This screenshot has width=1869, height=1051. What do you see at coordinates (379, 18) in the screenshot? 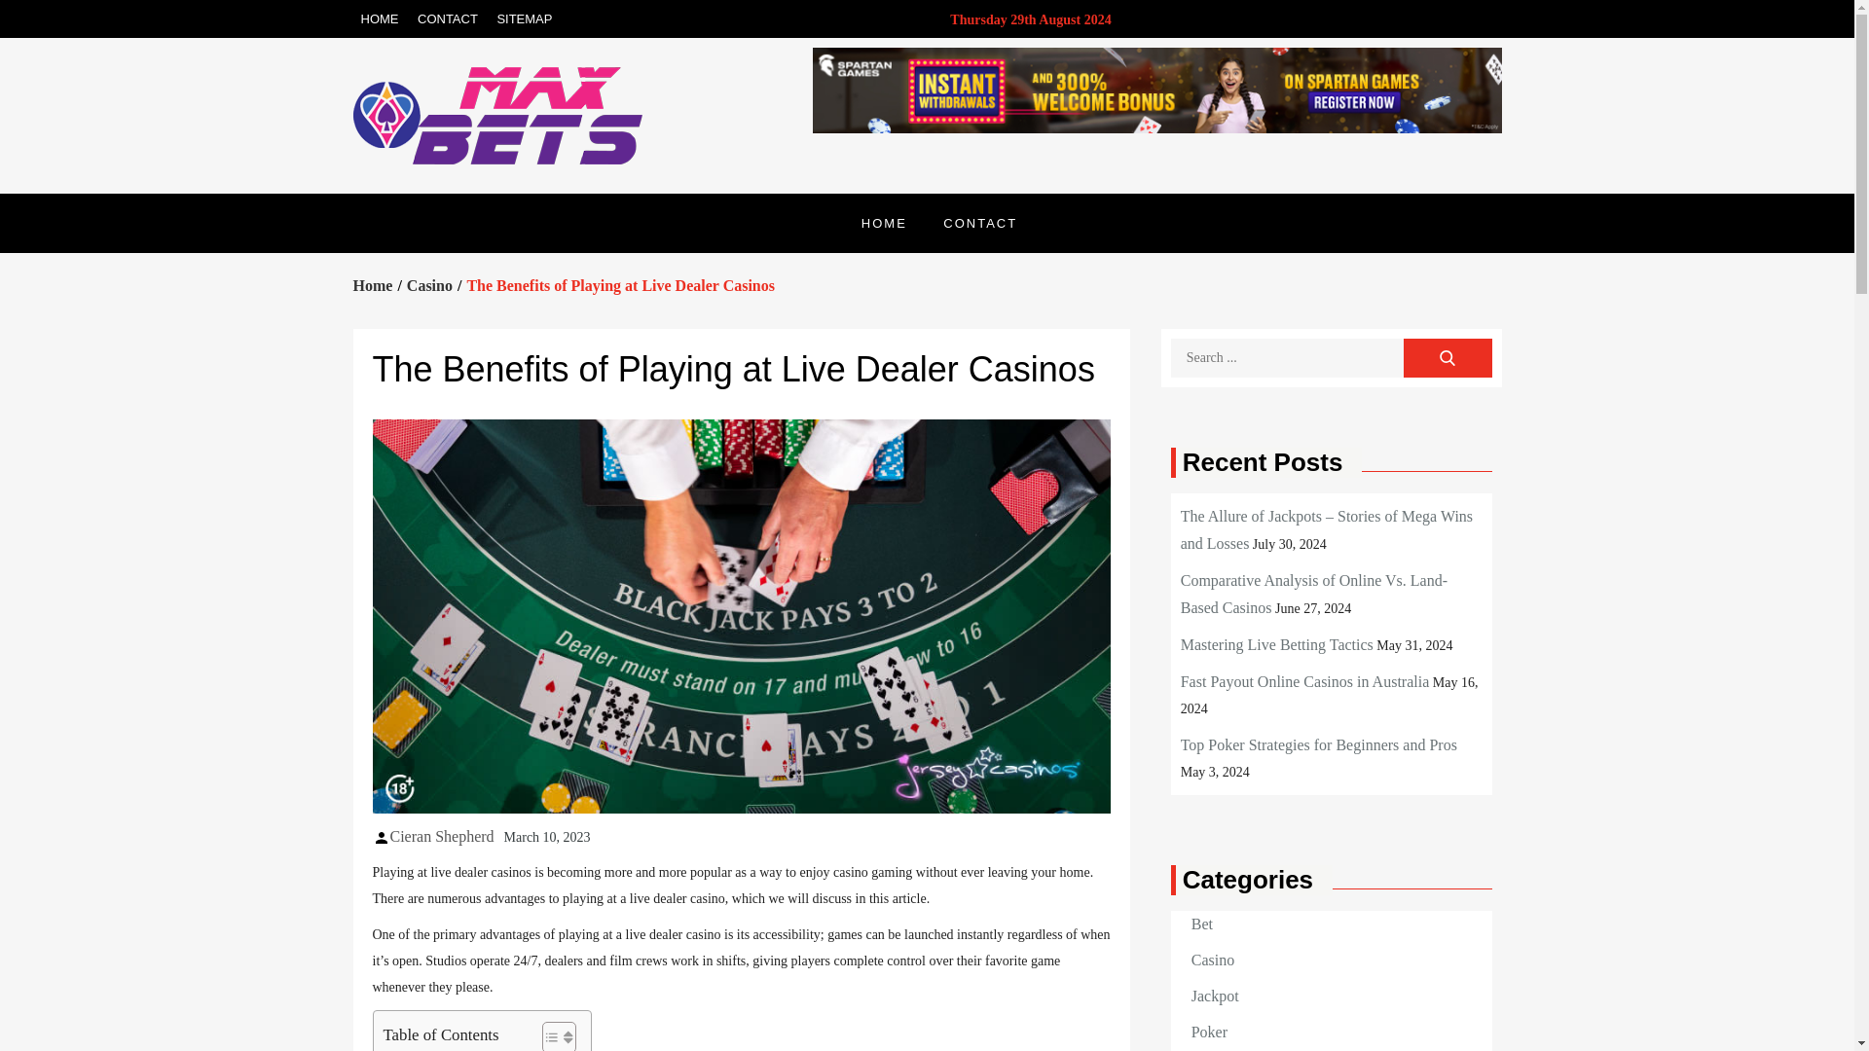
I see `HOME` at bounding box center [379, 18].